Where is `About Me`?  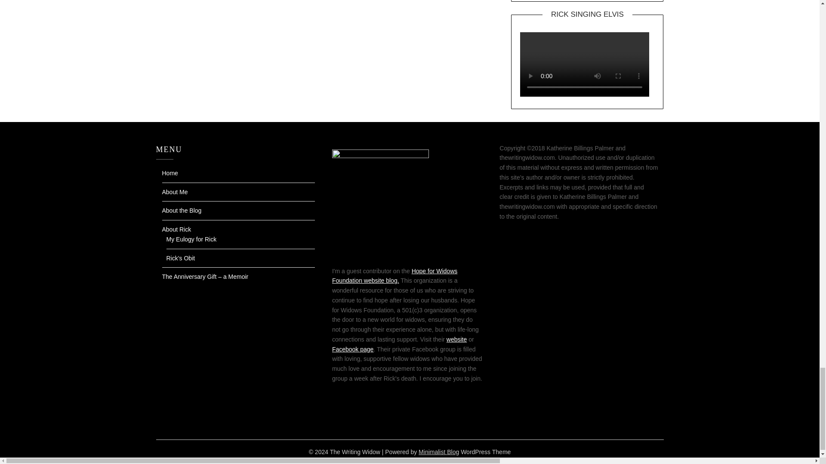
About Me is located at coordinates (175, 192).